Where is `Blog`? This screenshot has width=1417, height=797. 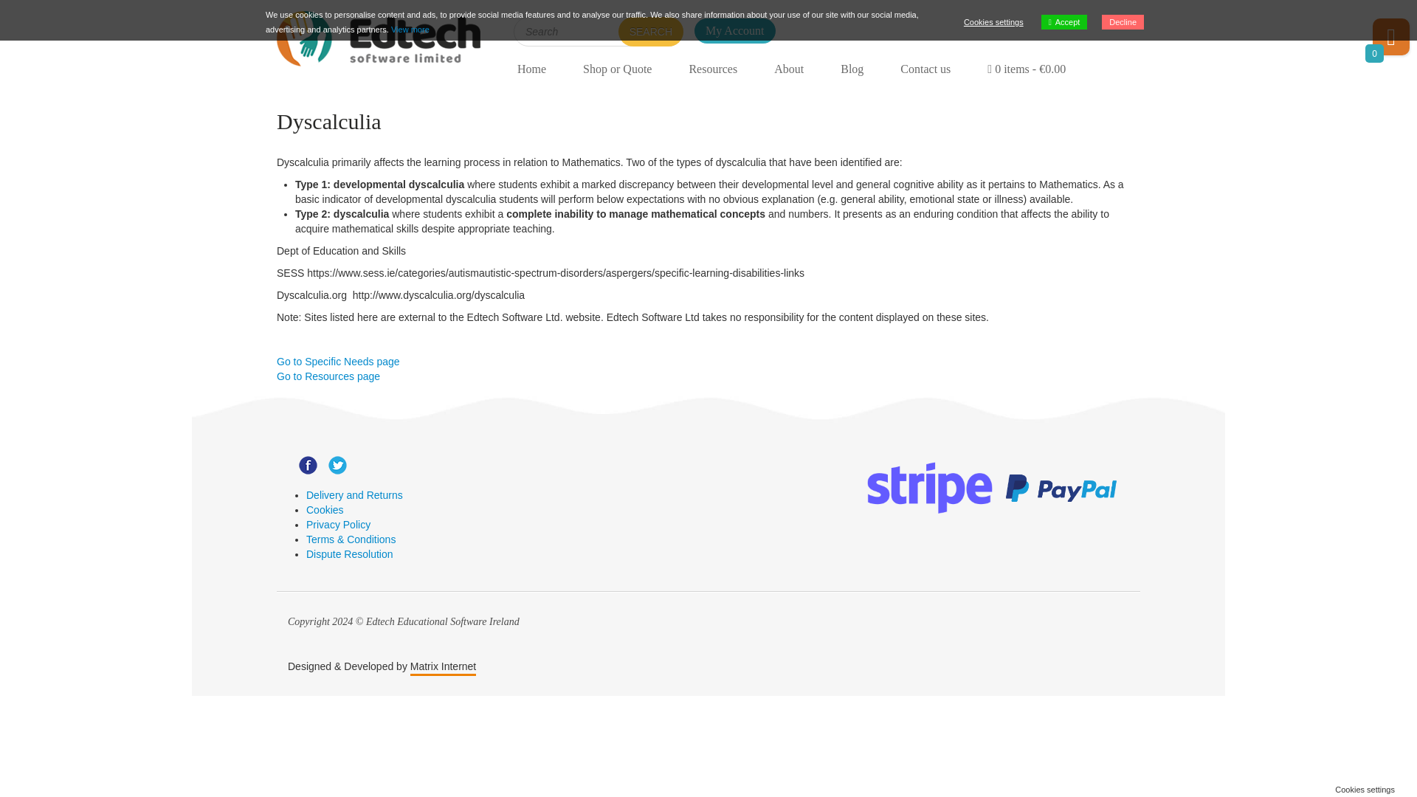 Blog is located at coordinates (852, 69).